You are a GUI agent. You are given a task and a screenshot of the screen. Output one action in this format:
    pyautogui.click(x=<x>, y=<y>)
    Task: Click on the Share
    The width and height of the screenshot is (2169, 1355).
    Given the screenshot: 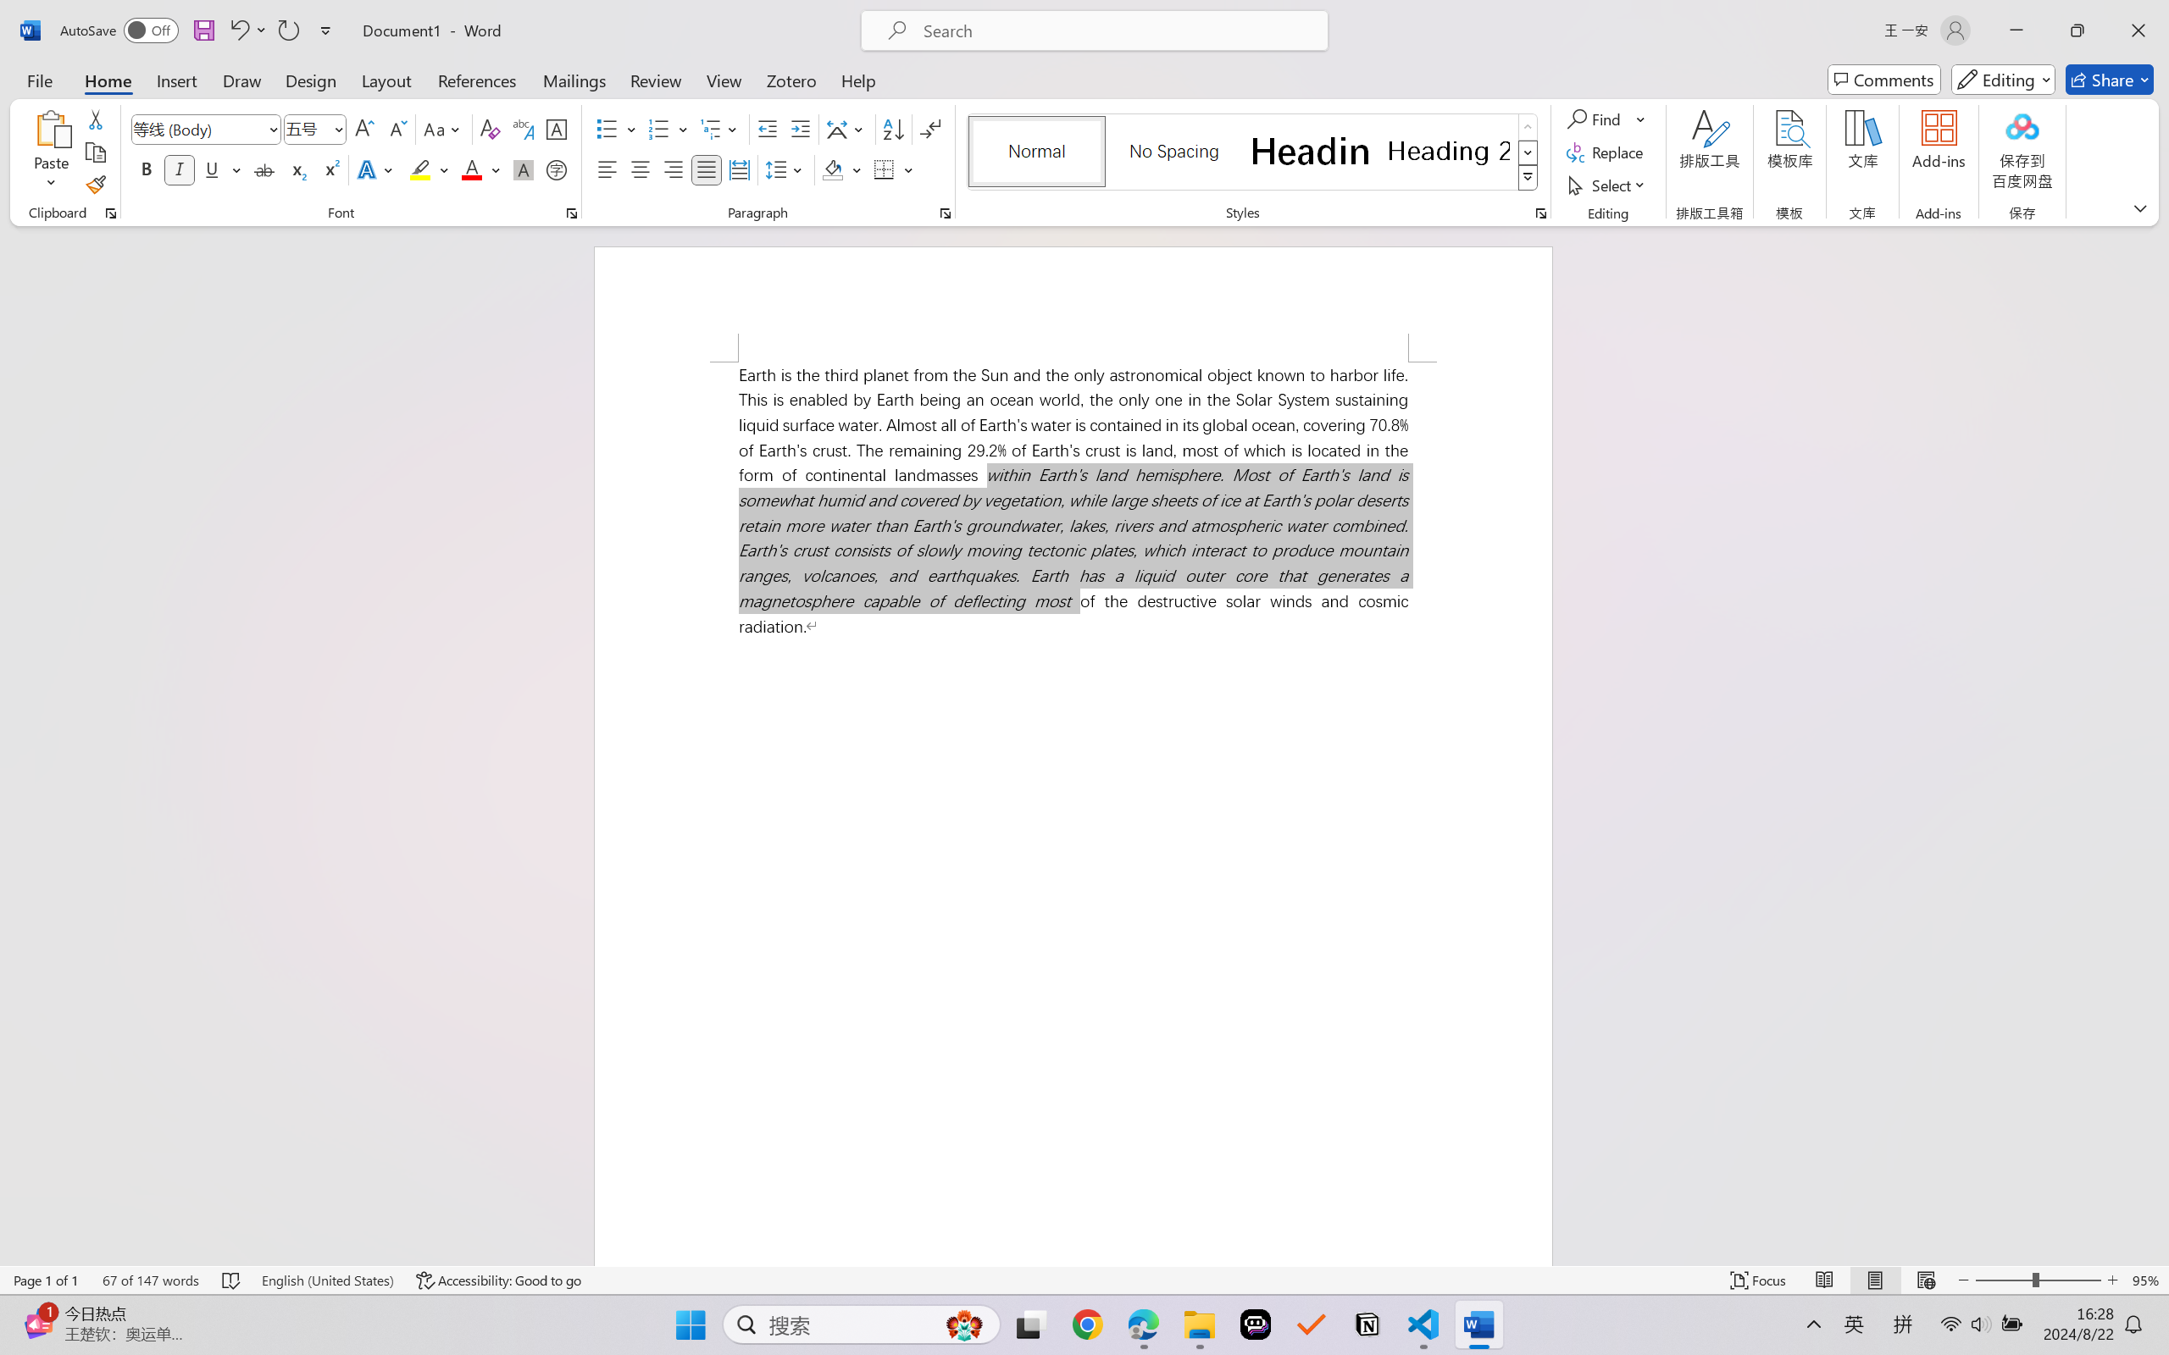 What is the action you would take?
    pyautogui.click(x=2122, y=46)
    